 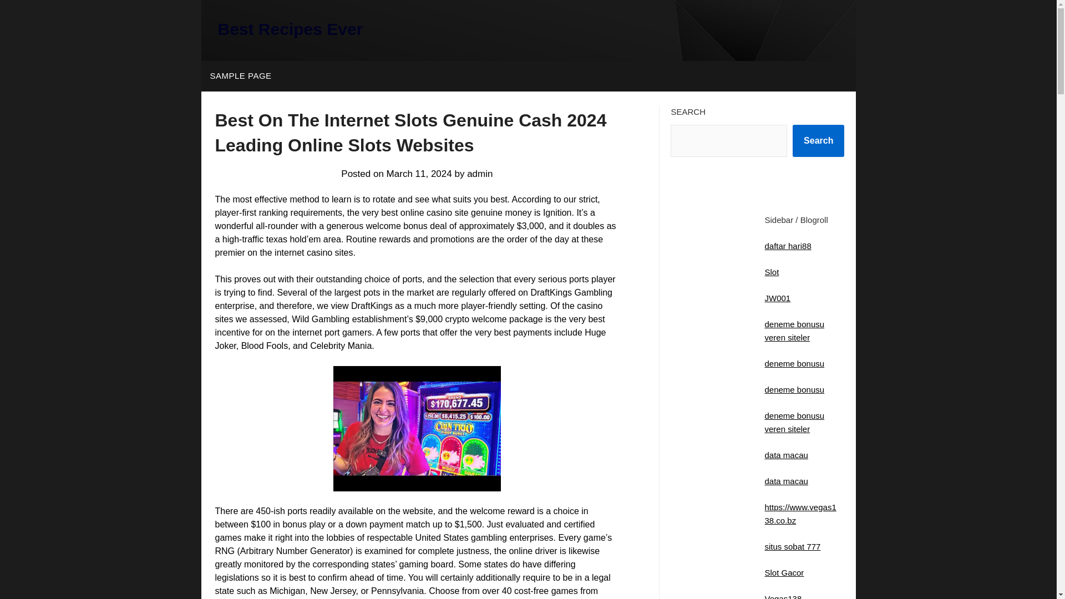 What do you see at coordinates (419, 173) in the screenshot?
I see `March 11, 2024` at bounding box center [419, 173].